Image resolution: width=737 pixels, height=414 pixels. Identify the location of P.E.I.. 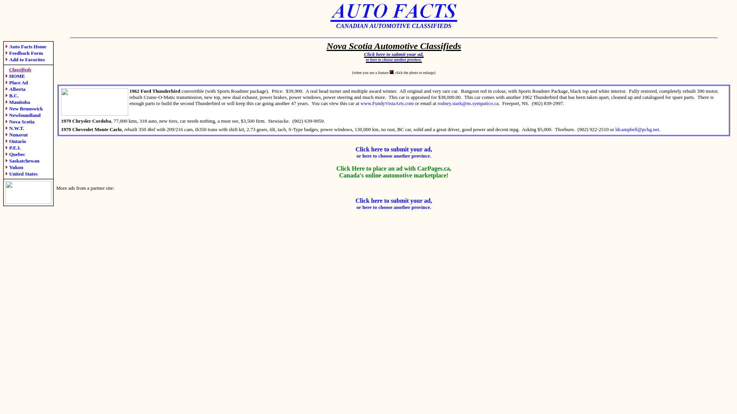
(13, 148).